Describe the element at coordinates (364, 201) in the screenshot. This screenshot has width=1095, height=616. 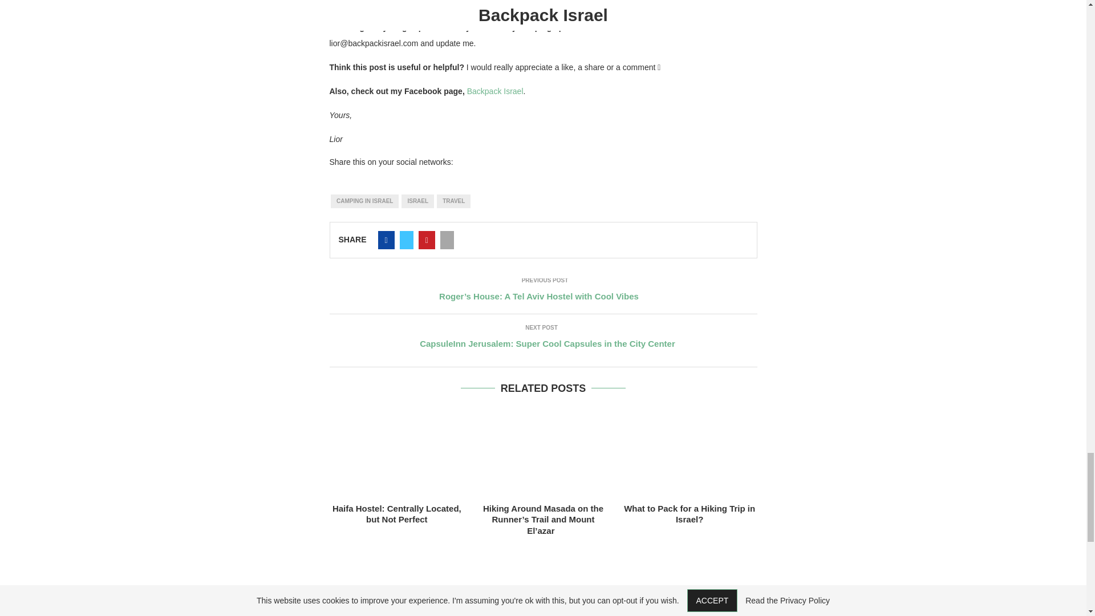
I see `CAMPING IN ISRAEL` at that location.